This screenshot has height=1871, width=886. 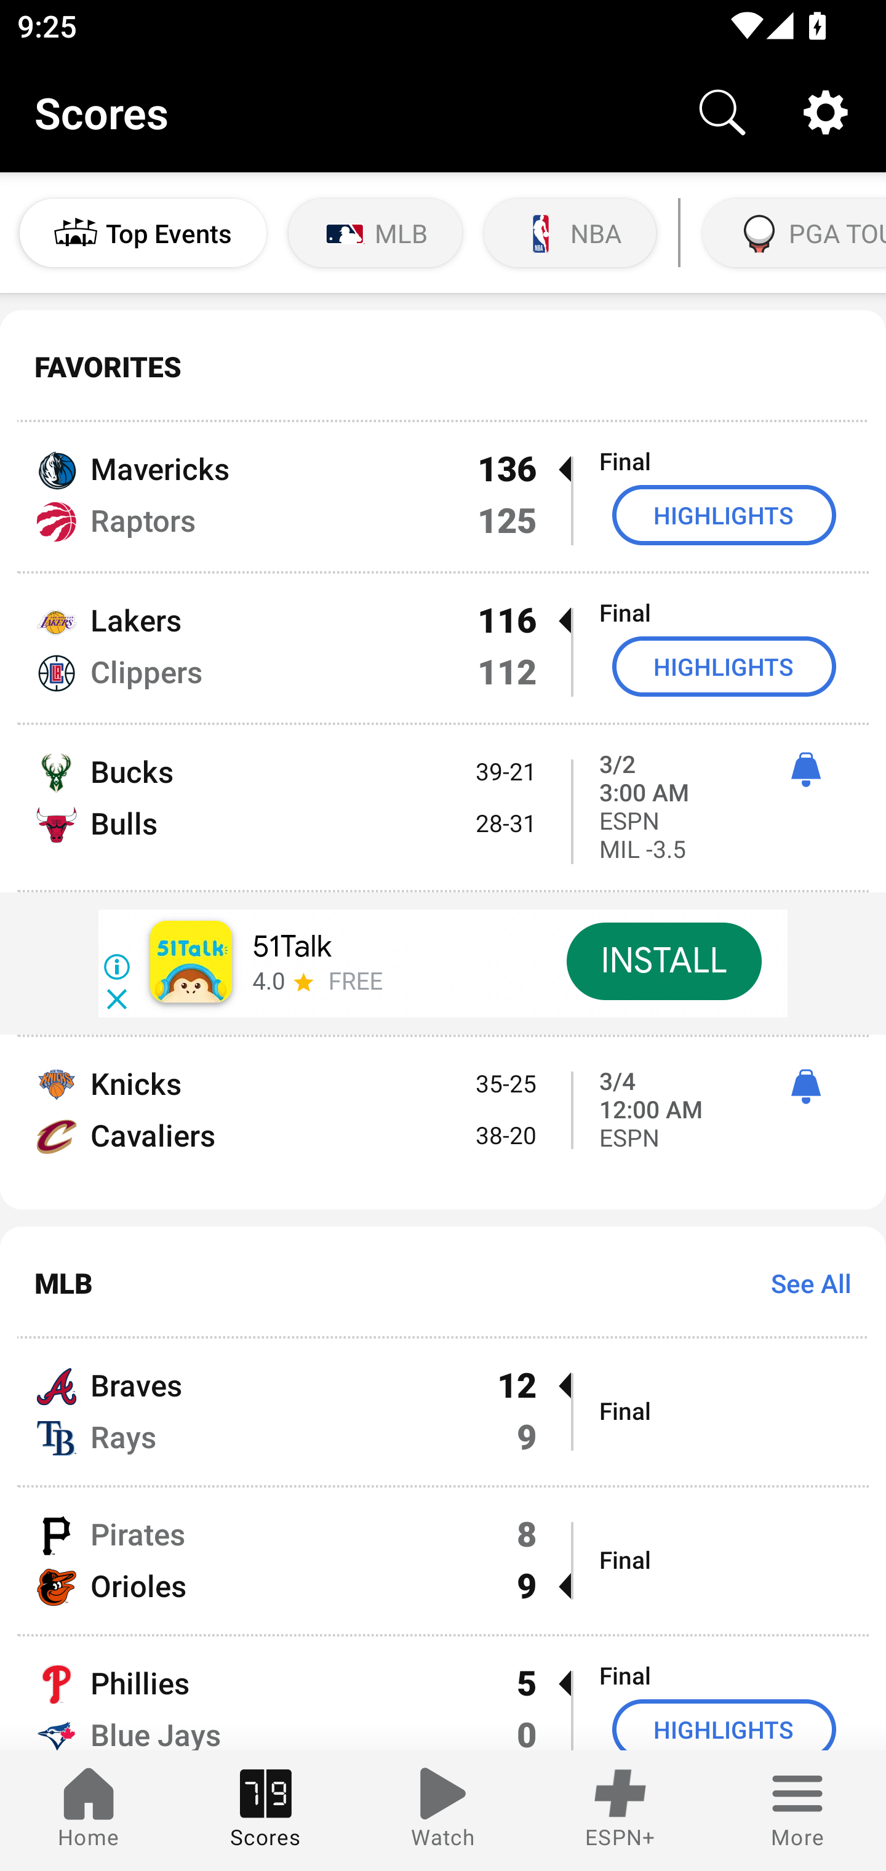 What do you see at coordinates (443, 1811) in the screenshot?
I see `Watch` at bounding box center [443, 1811].